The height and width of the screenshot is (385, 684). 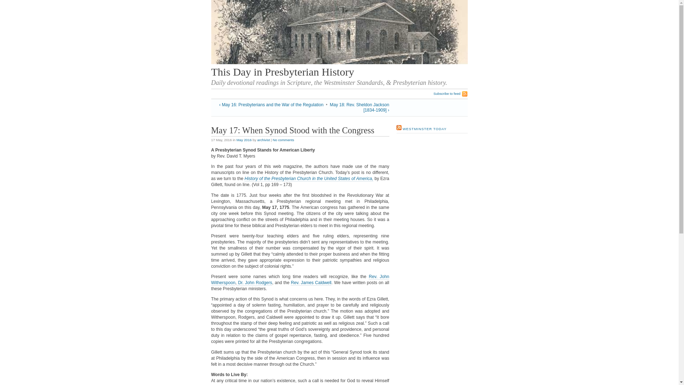 I want to click on archivist, so click(x=264, y=140).